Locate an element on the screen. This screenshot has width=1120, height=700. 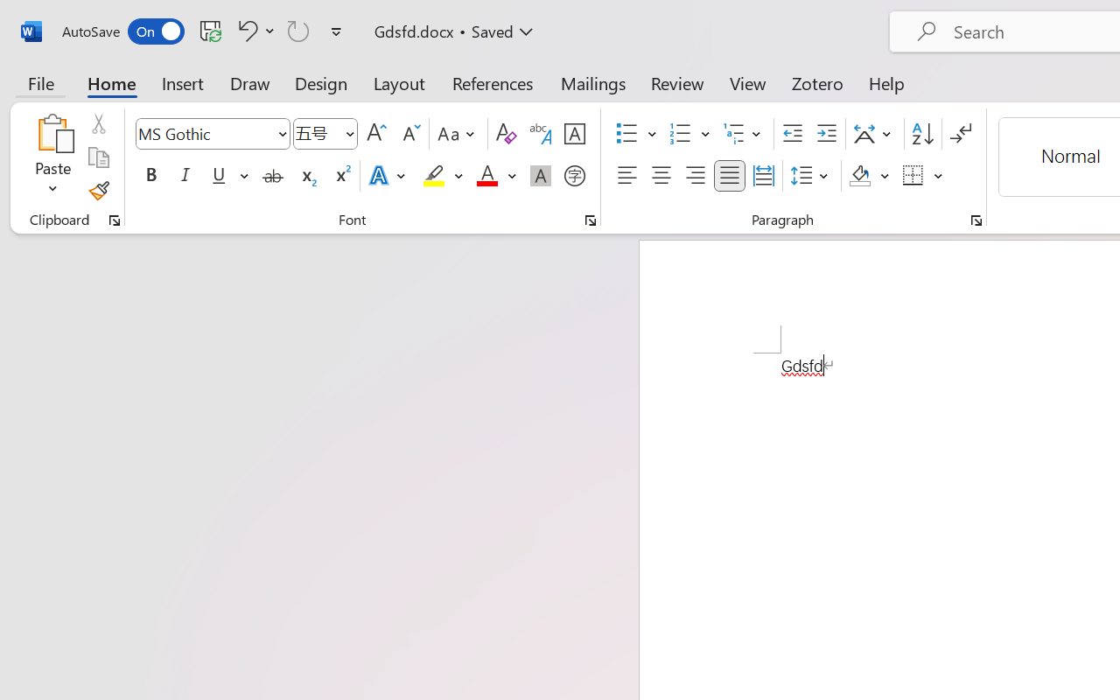
About PowerPoint is located at coordinates (591, 547).